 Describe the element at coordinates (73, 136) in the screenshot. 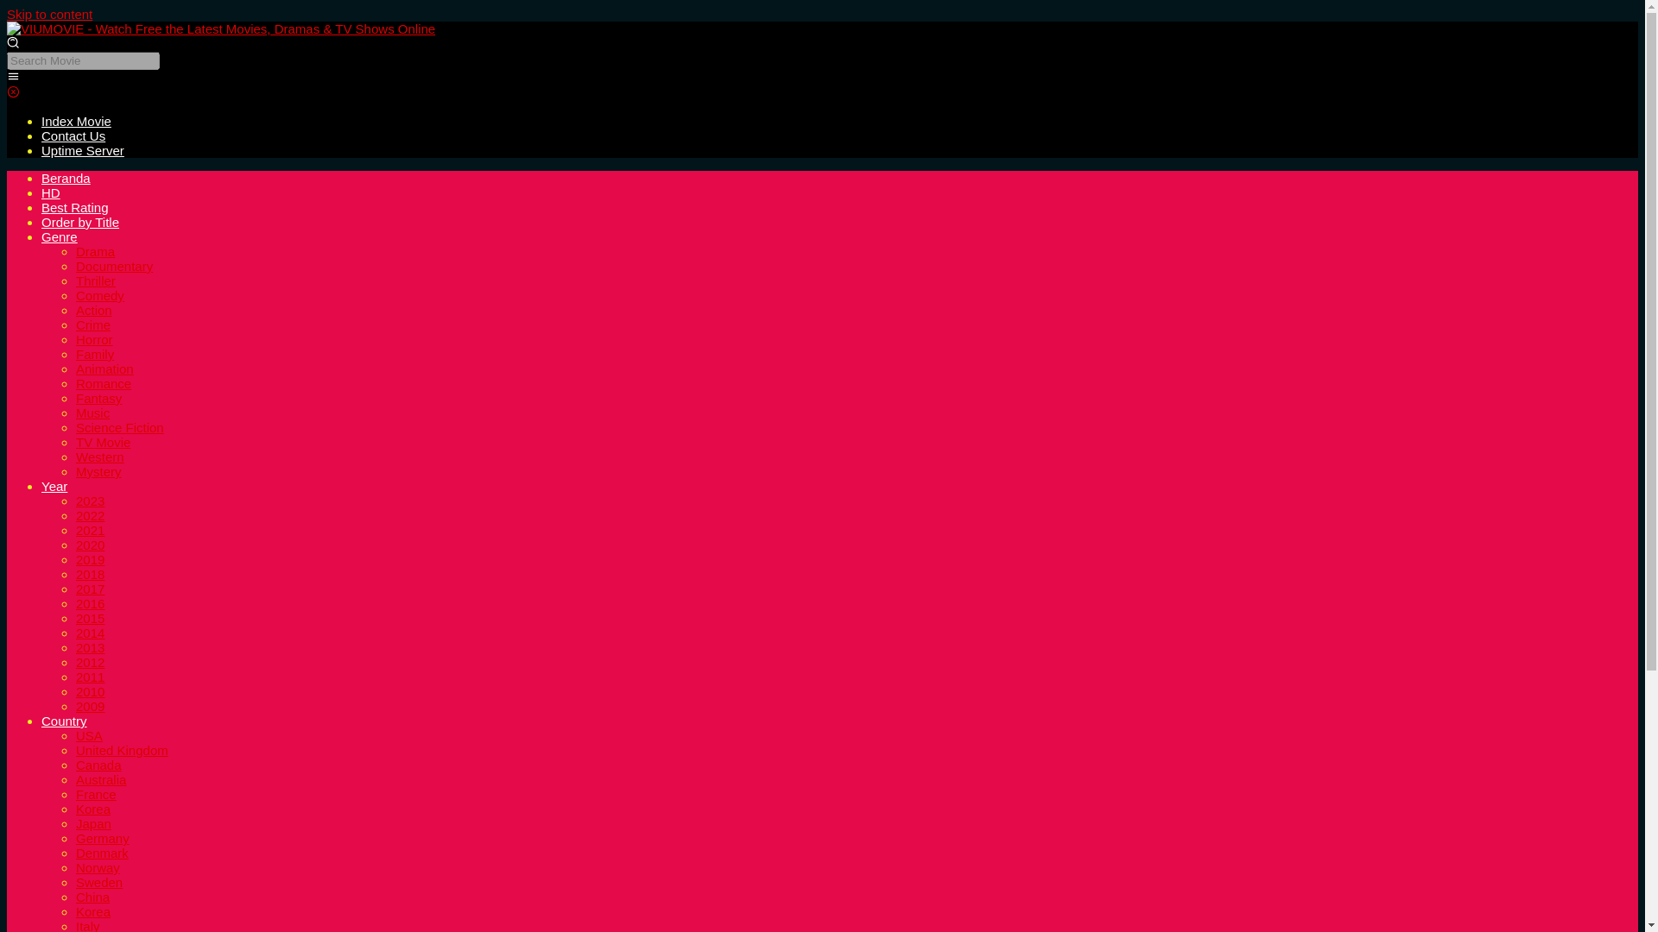

I see `Contact Us` at that location.